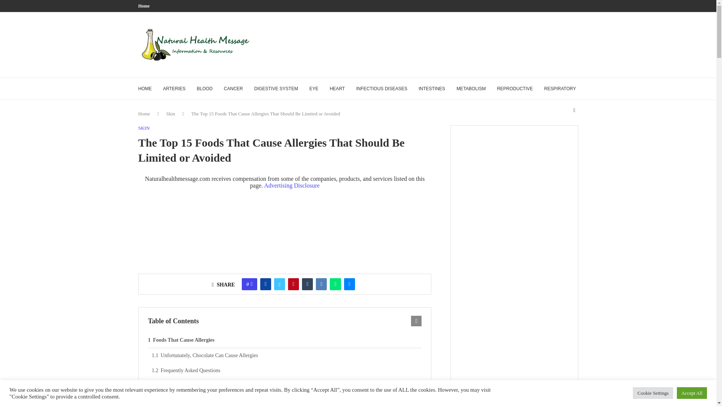 Image resolution: width=722 pixels, height=406 pixels. Describe the element at coordinates (287, 400) in the screenshot. I see `What are some expected natural remedies for food allergies?` at that location.